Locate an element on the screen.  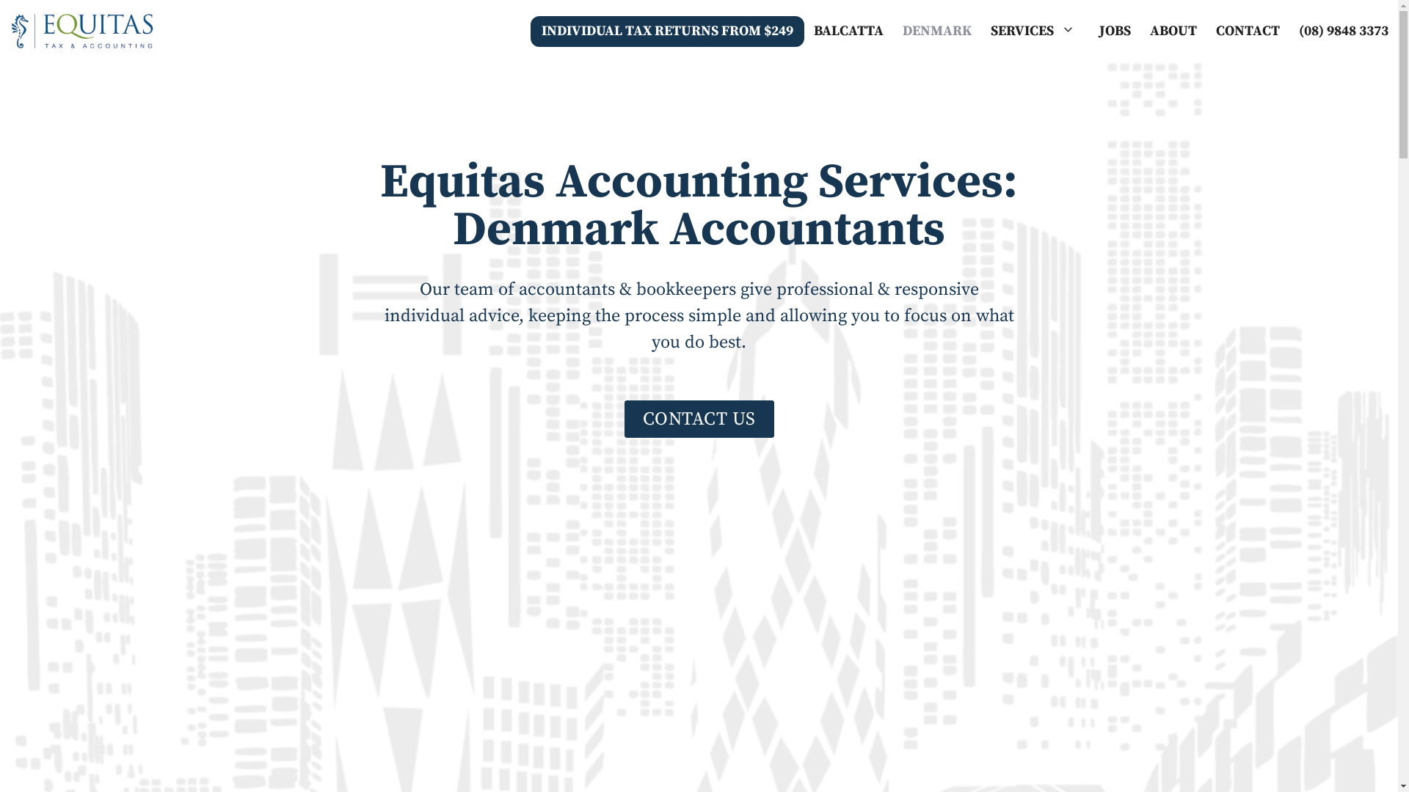
BALCATTA is located at coordinates (848, 31).